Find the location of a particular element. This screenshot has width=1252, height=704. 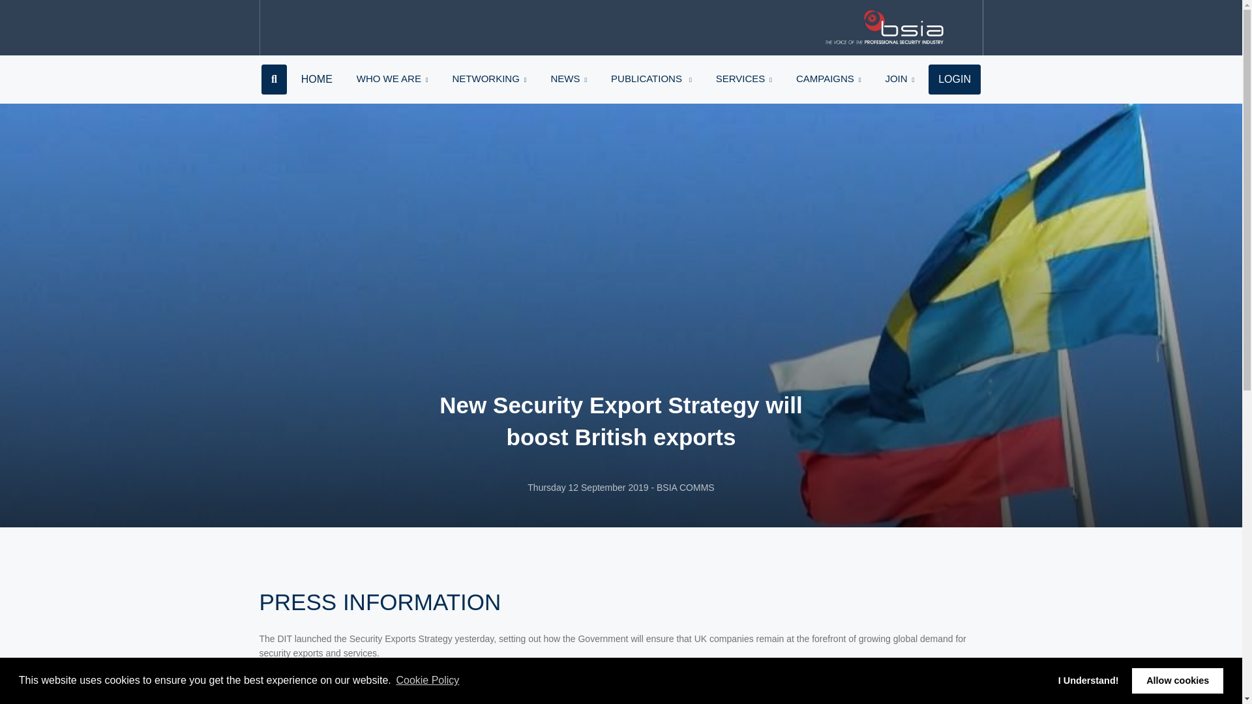

I Understand! is located at coordinates (1088, 680).